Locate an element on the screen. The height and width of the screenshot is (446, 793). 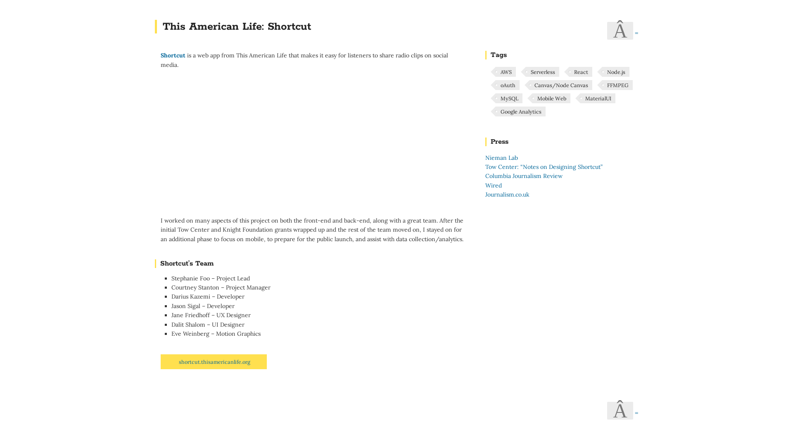
shortcut.thisamericanlife.org is located at coordinates (214, 362).